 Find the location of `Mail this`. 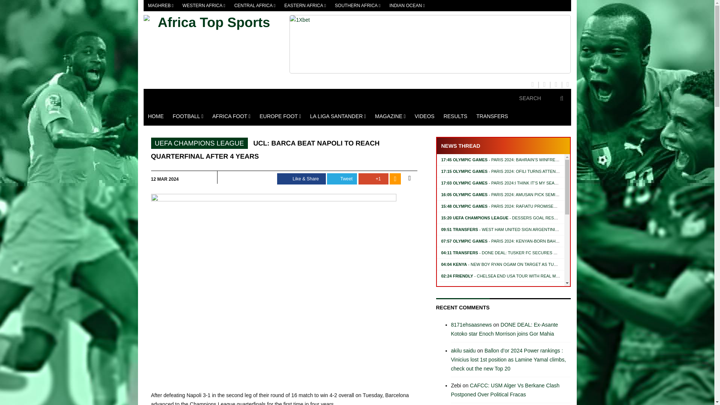

Mail this is located at coordinates (409, 178).